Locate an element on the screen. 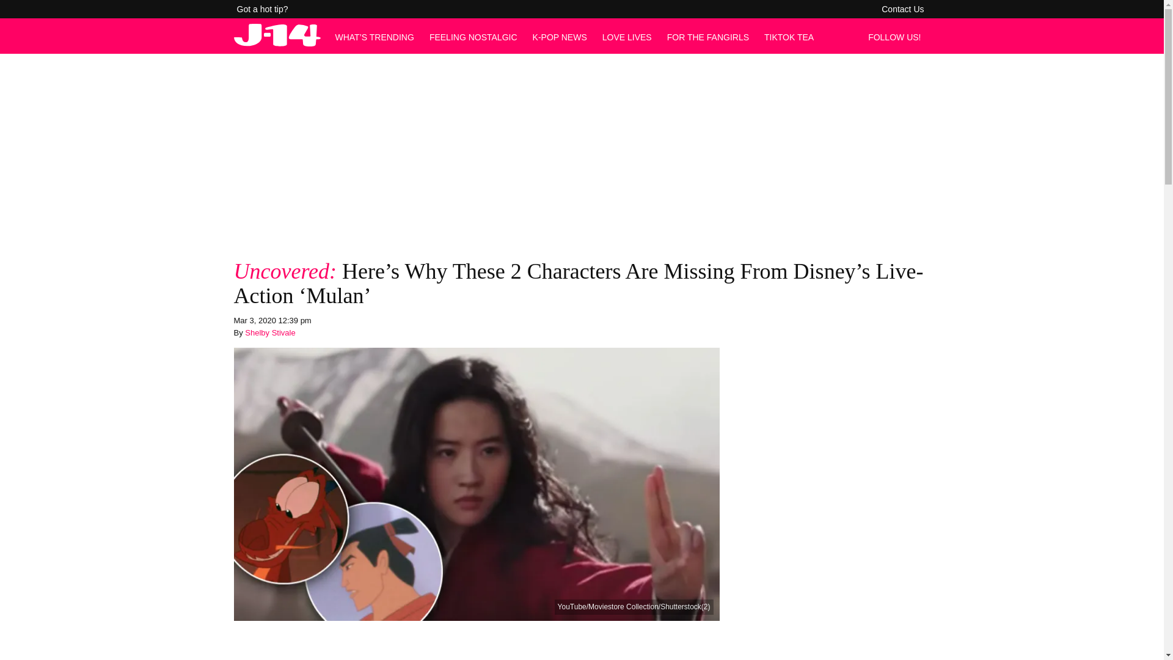  FEELING NOSTALGIC is located at coordinates (473, 37).